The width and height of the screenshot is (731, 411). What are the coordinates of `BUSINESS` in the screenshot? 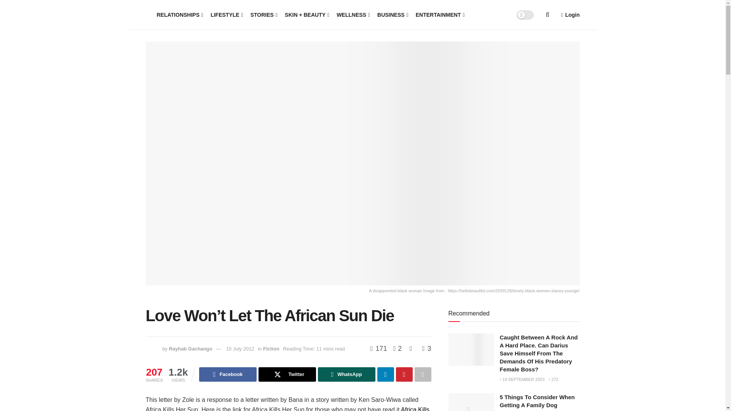 It's located at (392, 14).